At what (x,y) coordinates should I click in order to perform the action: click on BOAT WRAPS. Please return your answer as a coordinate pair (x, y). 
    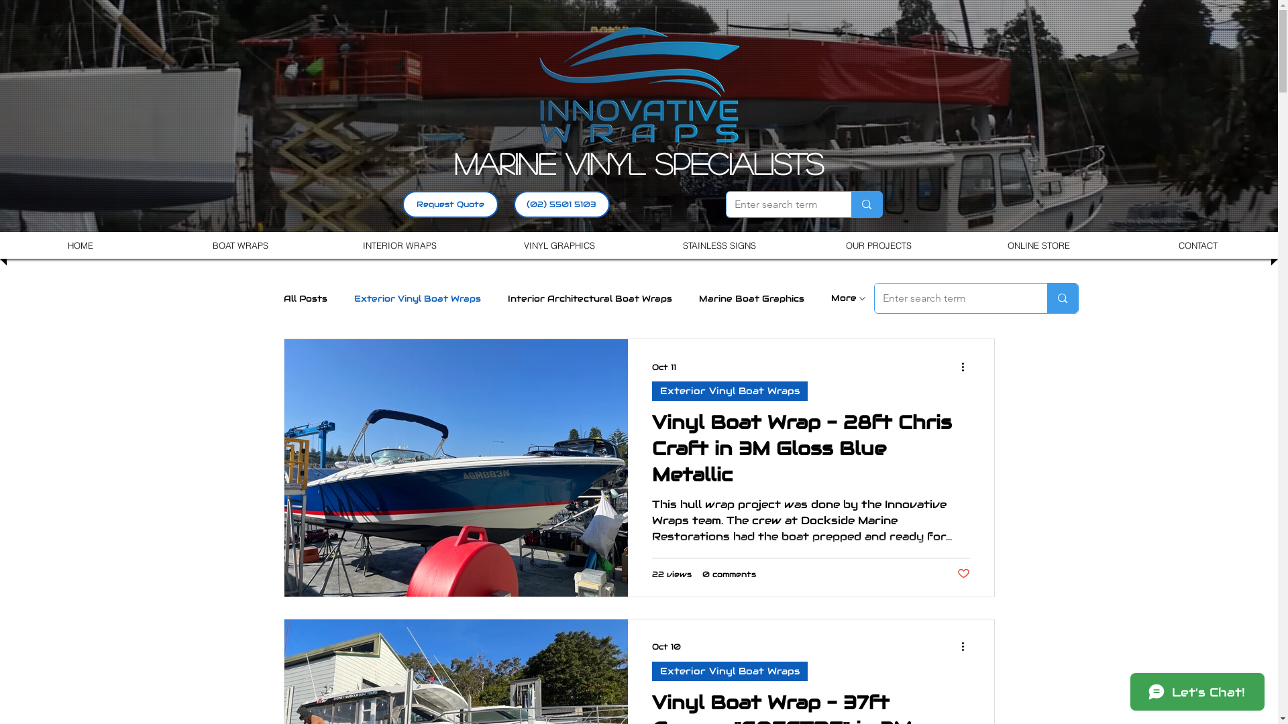
    Looking at the image, I should click on (240, 245).